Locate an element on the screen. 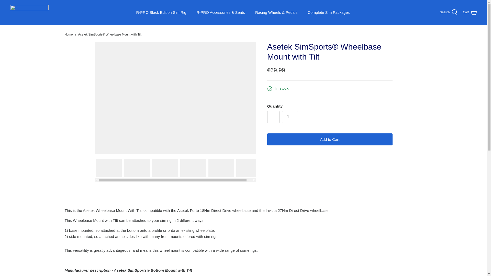 Image resolution: width=491 pixels, height=276 pixels. Plus is located at coordinates (303, 117).